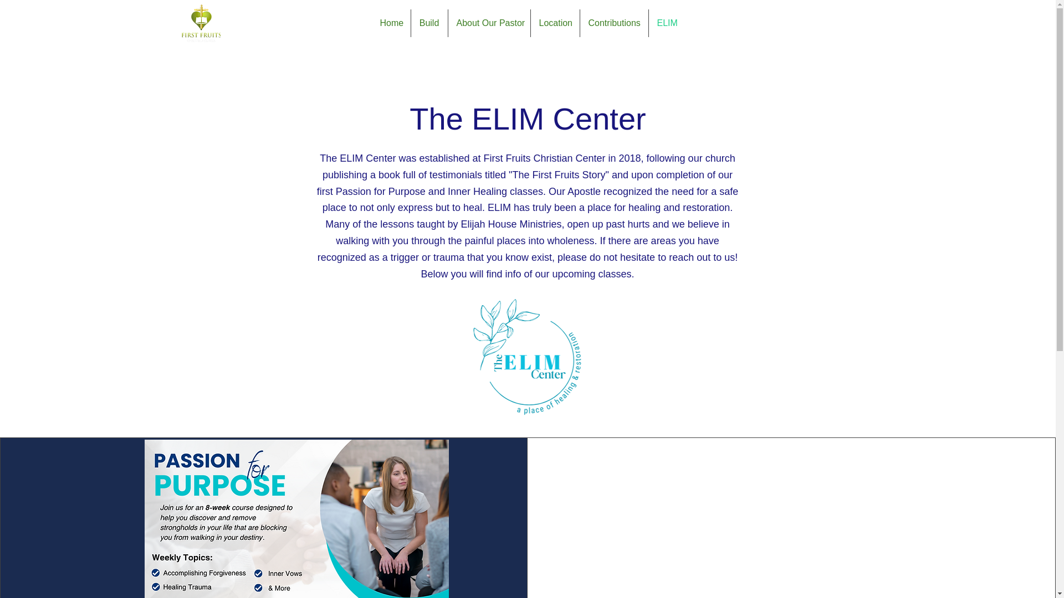  Describe the element at coordinates (614, 23) in the screenshot. I see `Contributions` at that location.